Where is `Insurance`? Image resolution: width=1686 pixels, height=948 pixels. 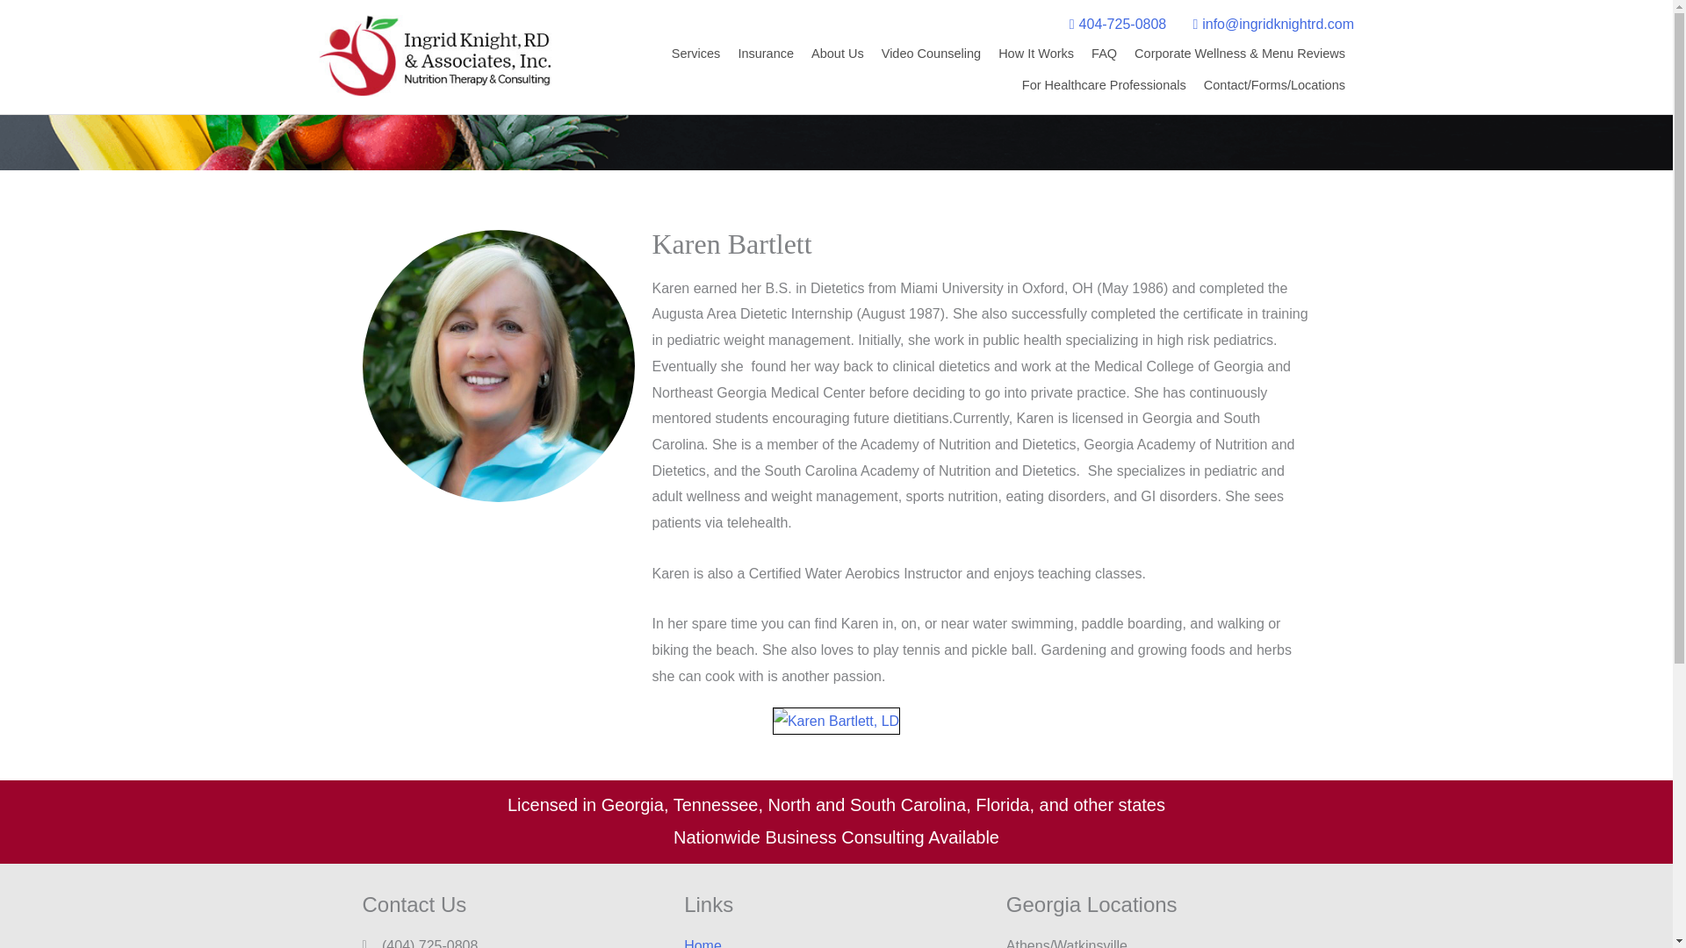 Insurance is located at coordinates (765, 53).